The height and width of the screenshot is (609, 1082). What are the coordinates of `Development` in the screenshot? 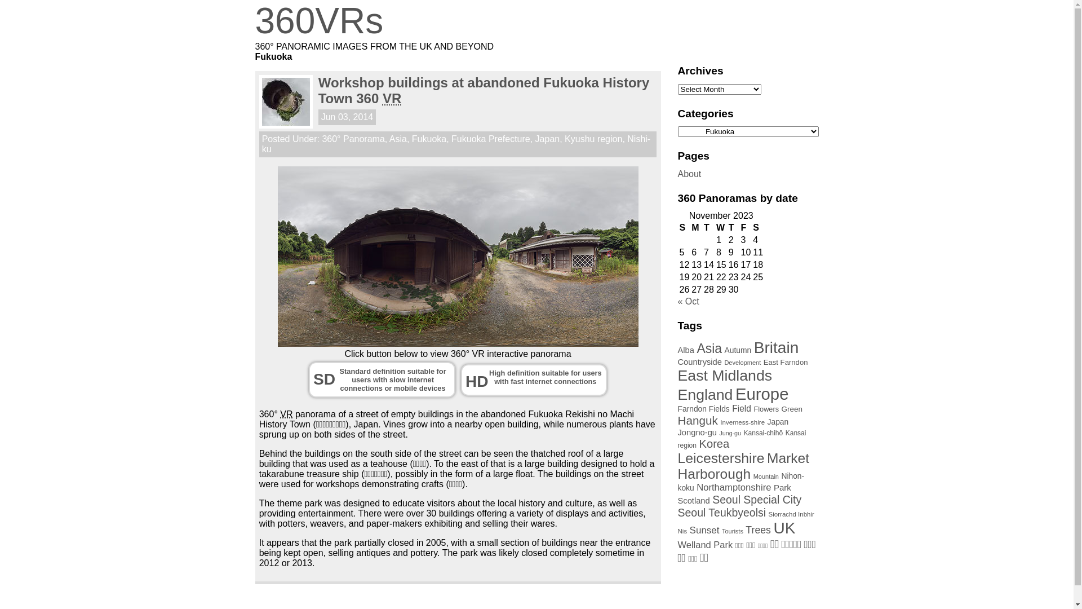 It's located at (743, 363).